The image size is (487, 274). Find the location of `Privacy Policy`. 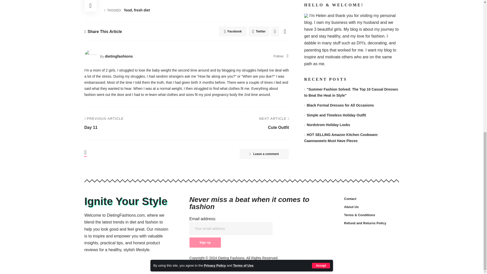

Privacy Policy is located at coordinates (215, 10).